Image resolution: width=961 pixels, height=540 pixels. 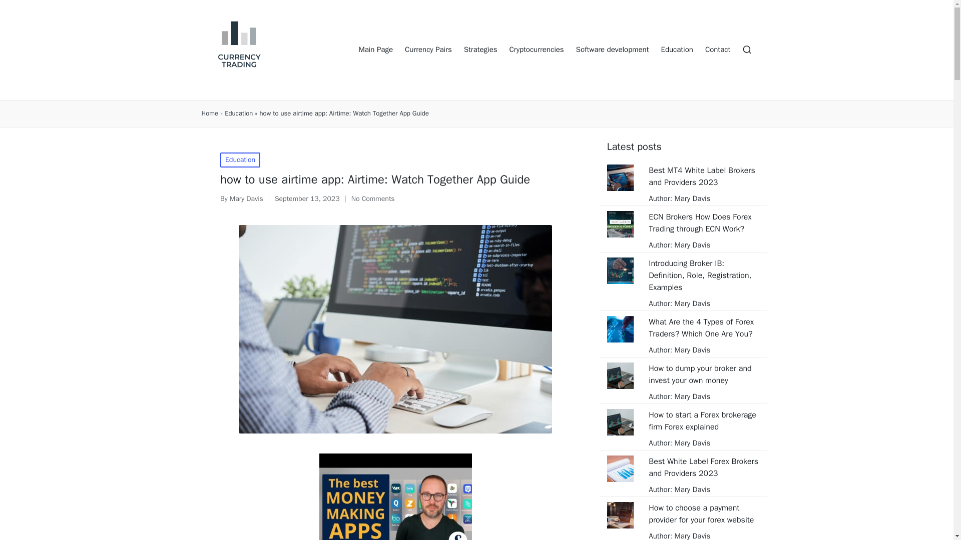 I want to click on Education, so click(x=677, y=50).